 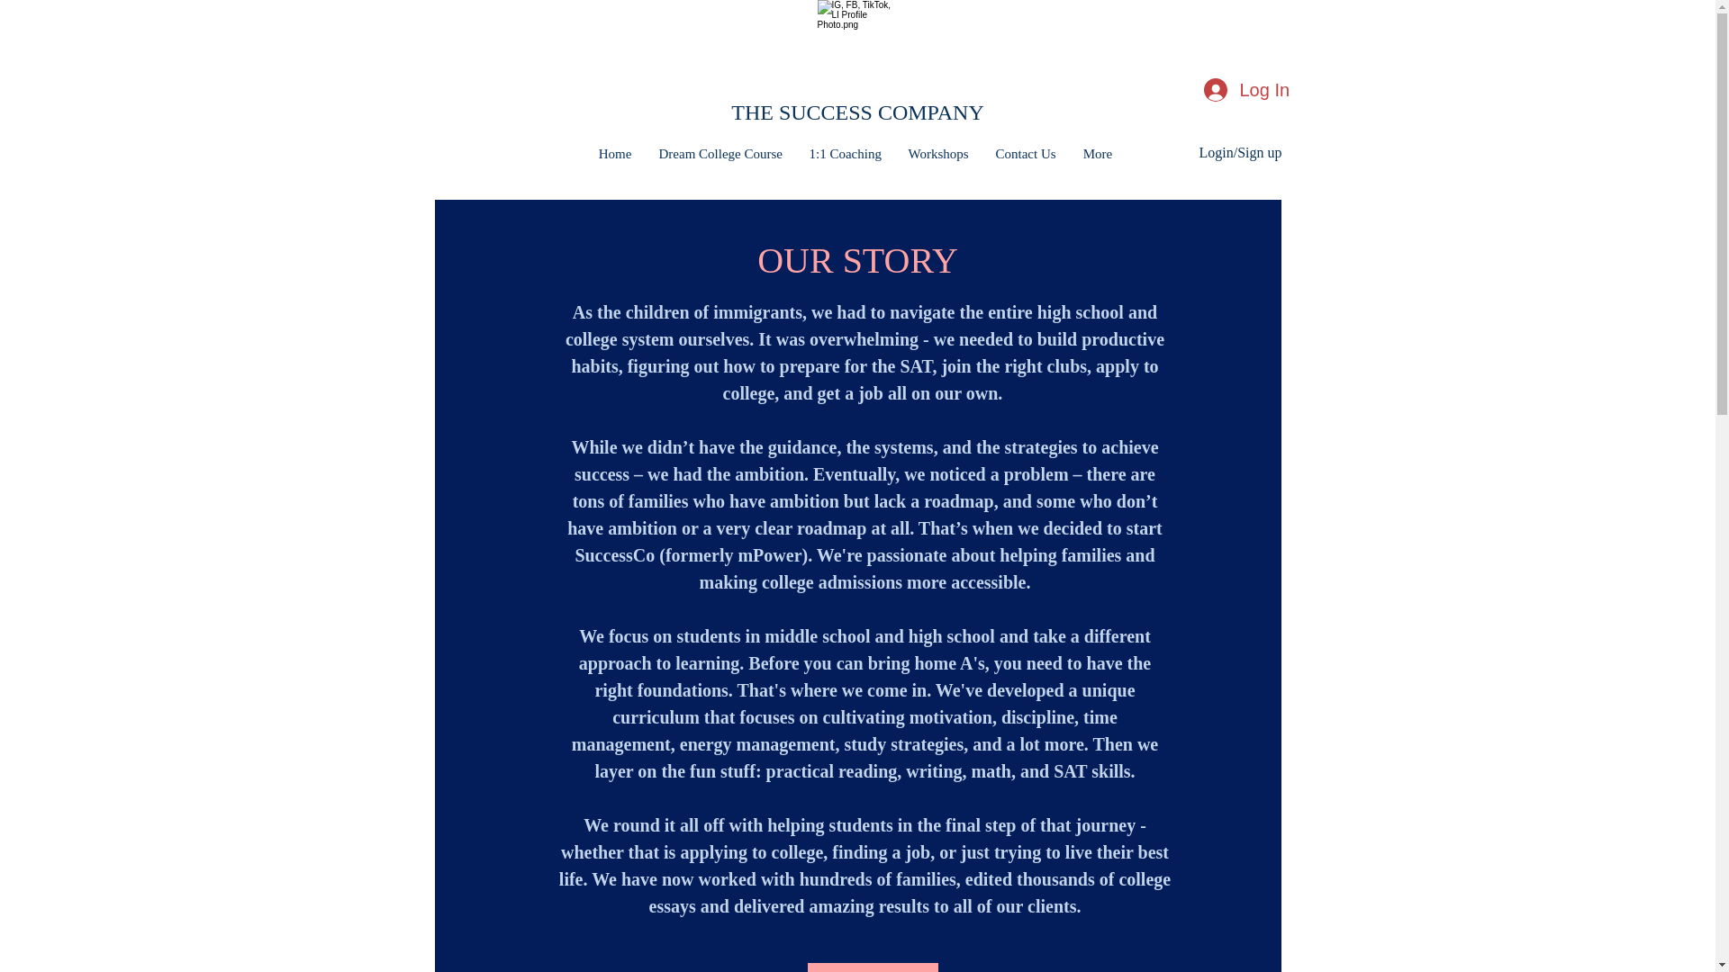 What do you see at coordinates (720, 153) in the screenshot?
I see `Dream College Course` at bounding box center [720, 153].